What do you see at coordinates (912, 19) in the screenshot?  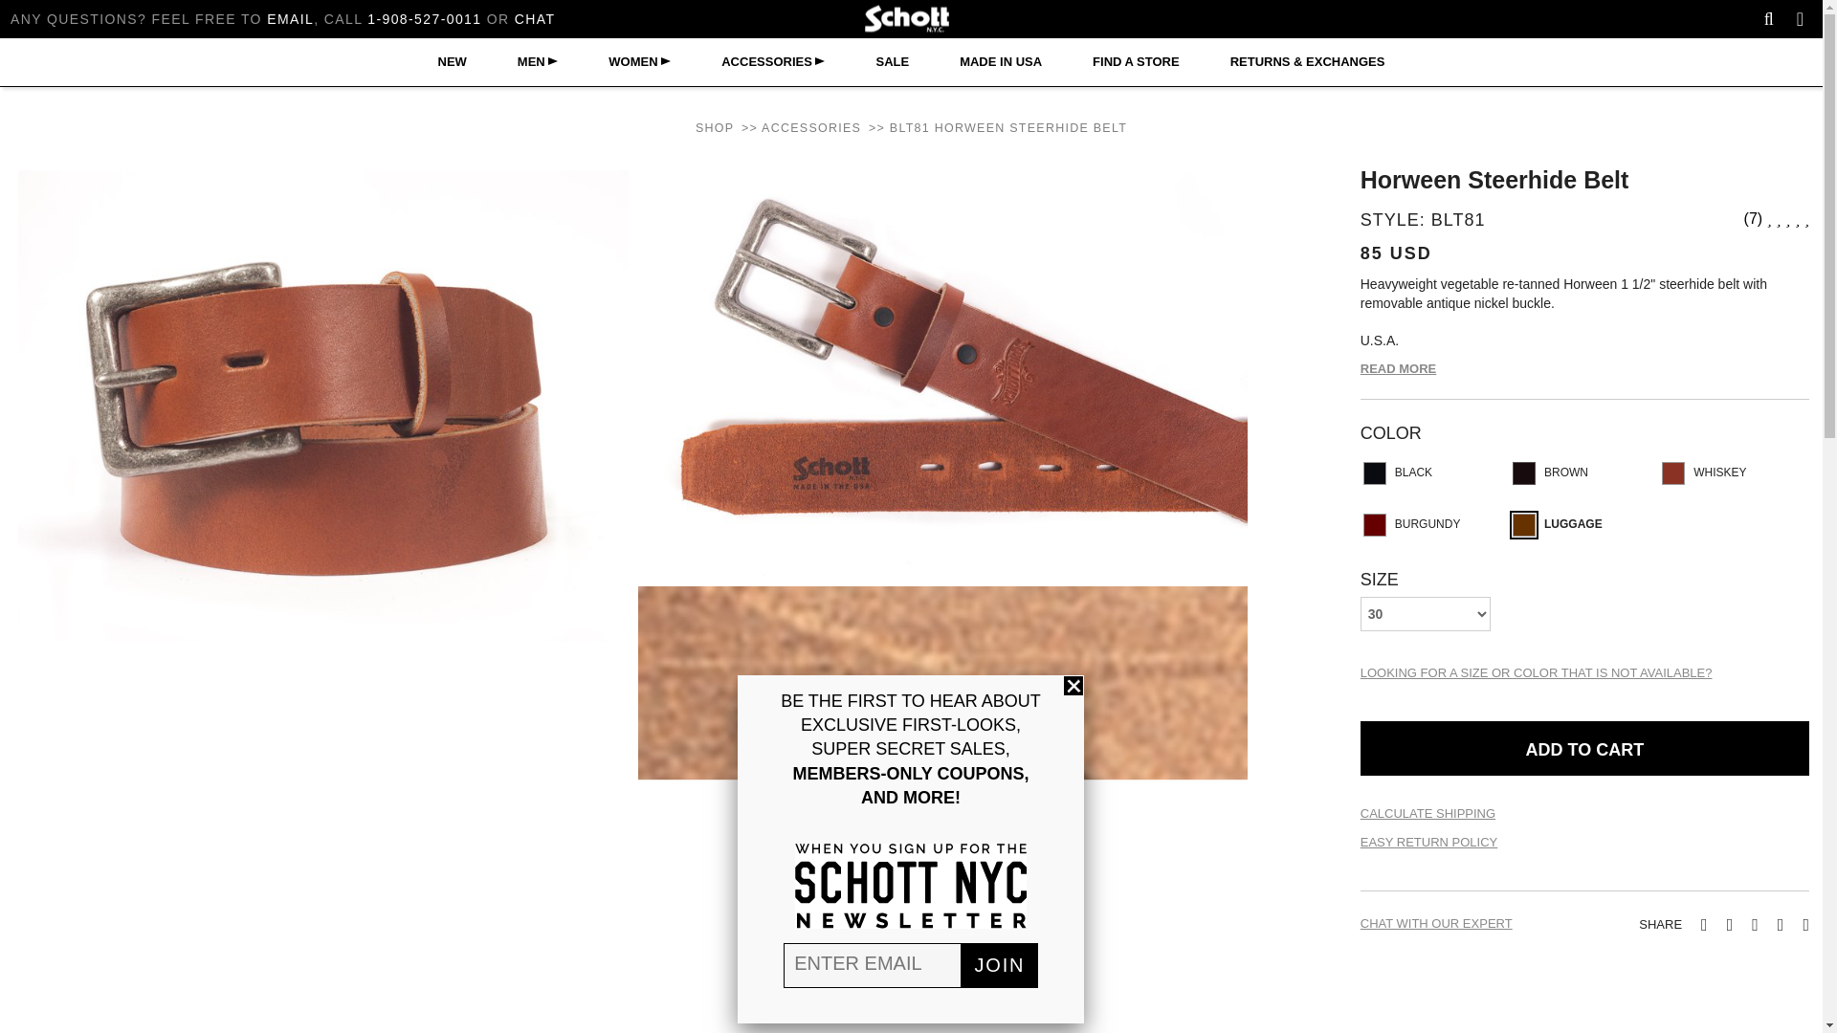 I see `SCHOTT N.Y.C.` at bounding box center [912, 19].